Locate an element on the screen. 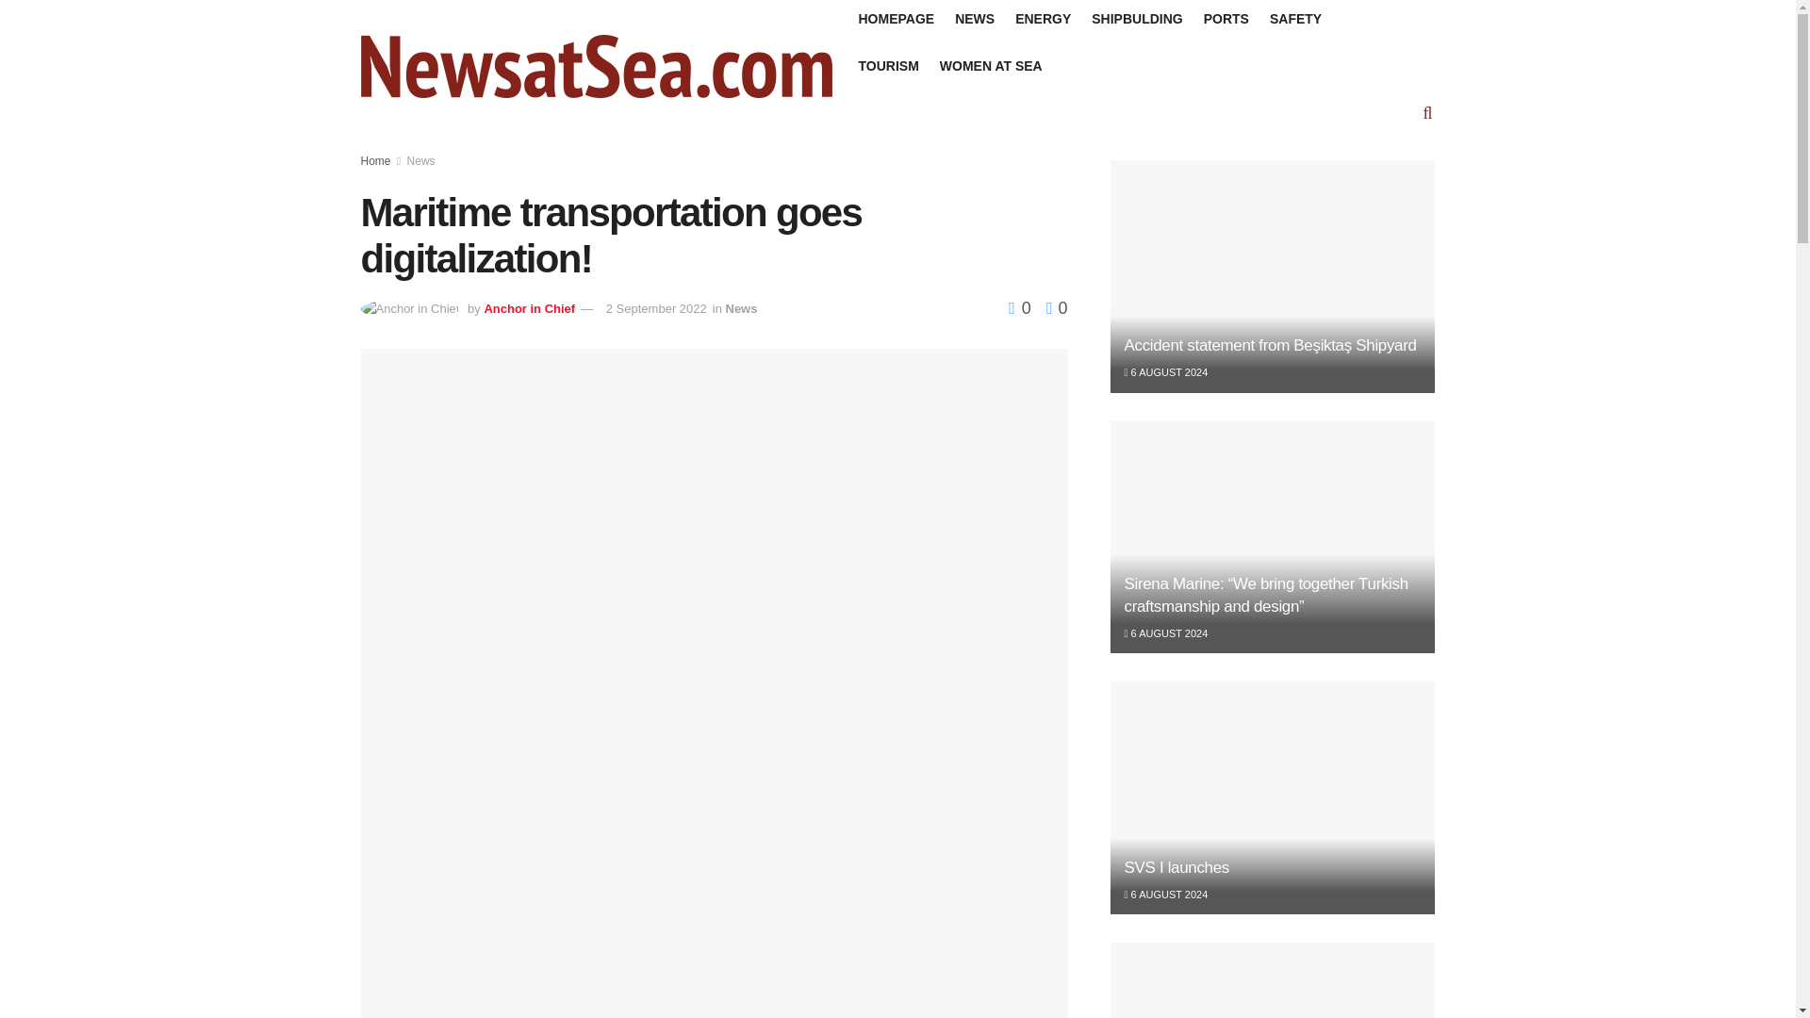  WOMEN AT SEA is located at coordinates (990, 66).